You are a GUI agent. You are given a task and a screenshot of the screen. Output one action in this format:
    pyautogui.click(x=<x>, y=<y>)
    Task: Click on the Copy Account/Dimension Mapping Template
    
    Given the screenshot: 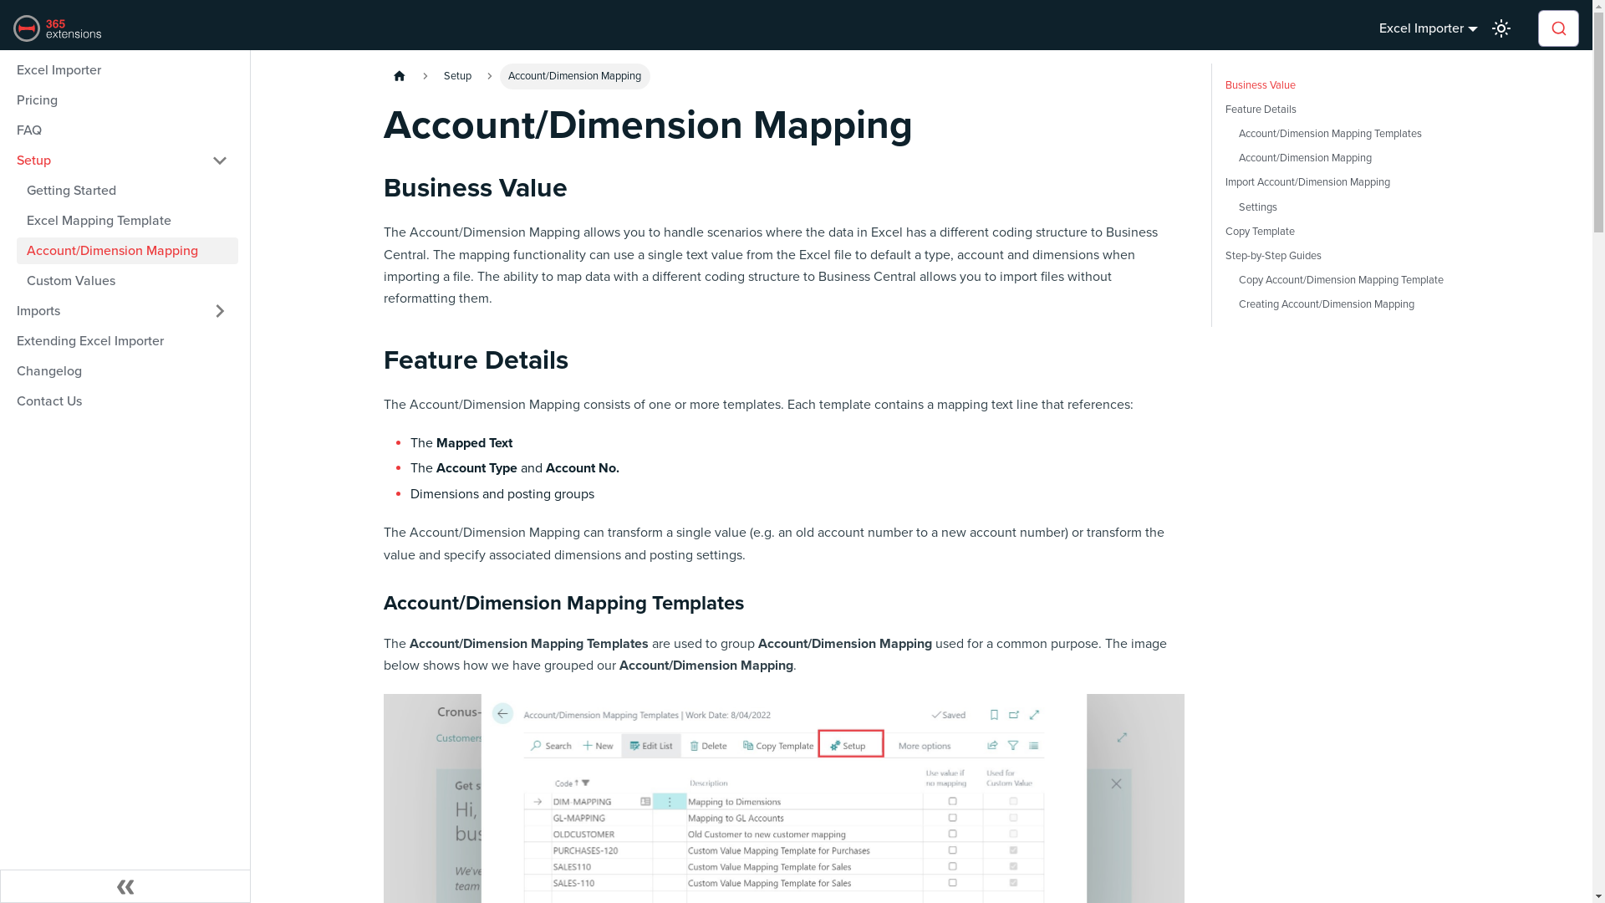 What is the action you would take?
    pyautogui.click(x=1343, y=281)
    